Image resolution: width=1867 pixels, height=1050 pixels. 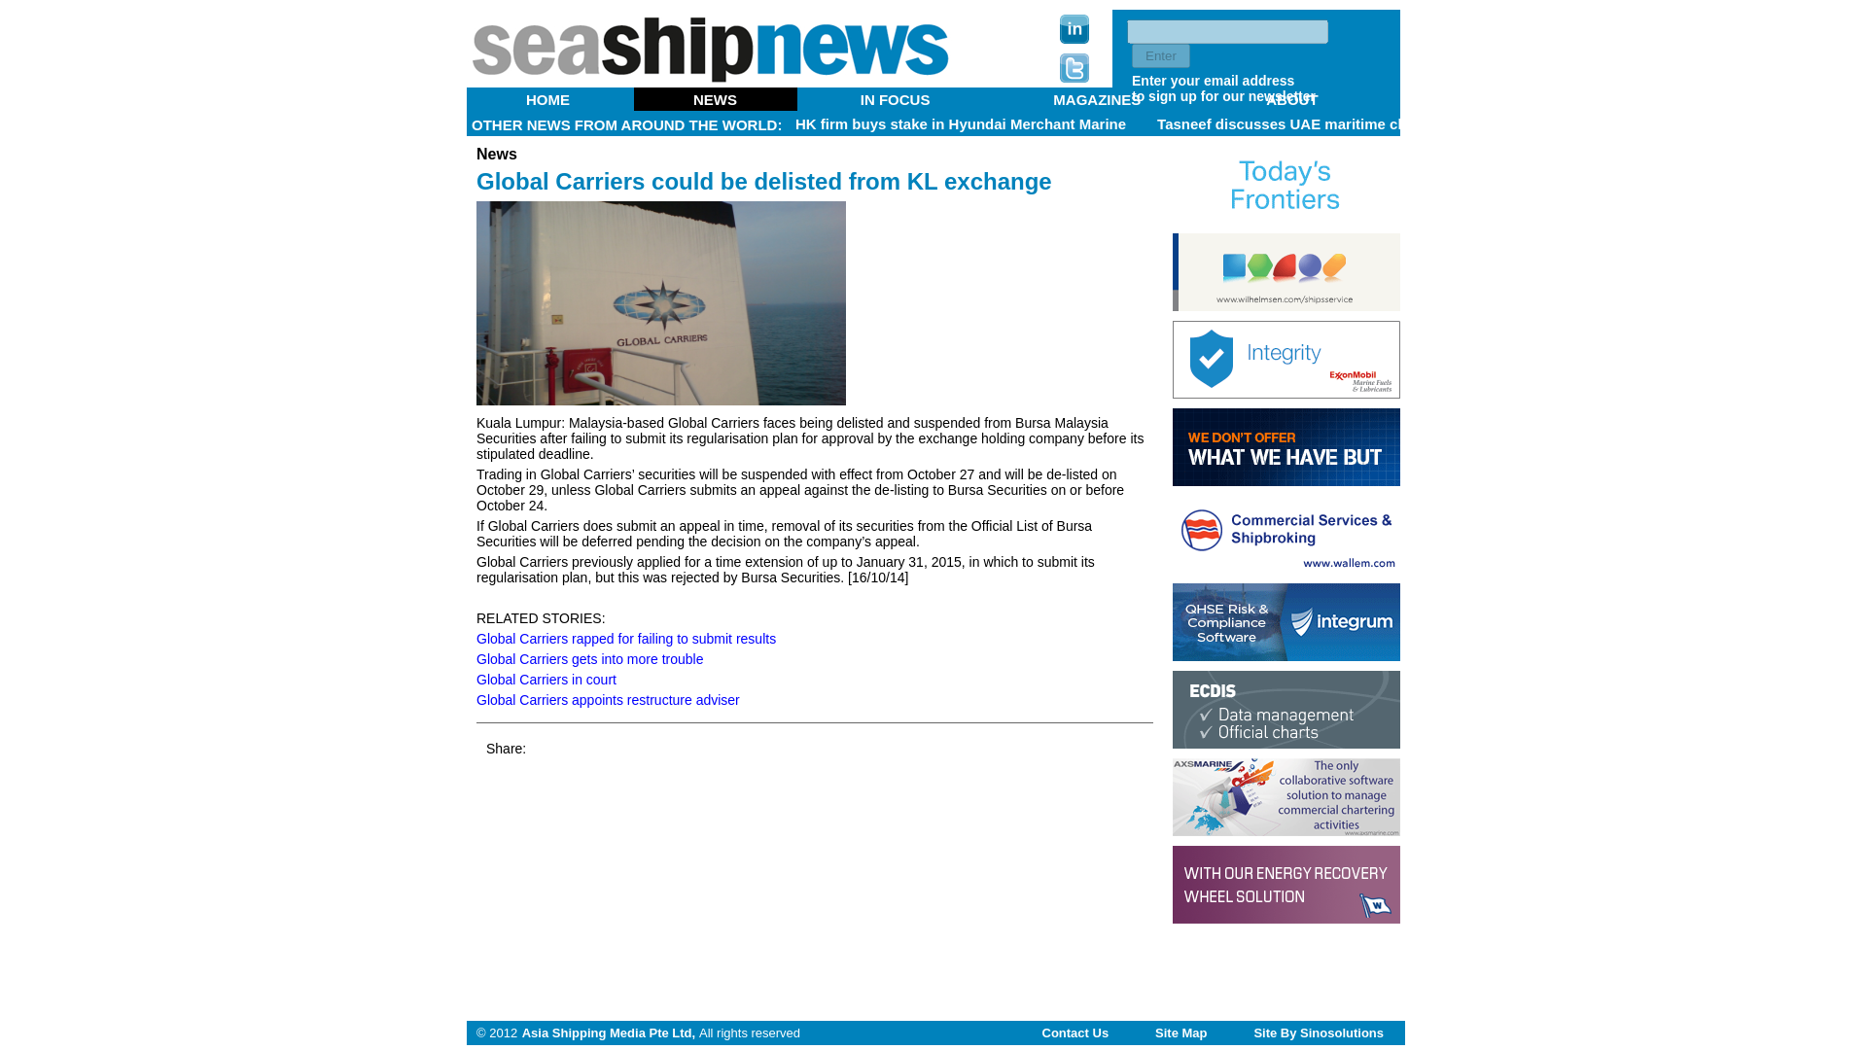 I want to click on HOME, so click(x=548, y=99).